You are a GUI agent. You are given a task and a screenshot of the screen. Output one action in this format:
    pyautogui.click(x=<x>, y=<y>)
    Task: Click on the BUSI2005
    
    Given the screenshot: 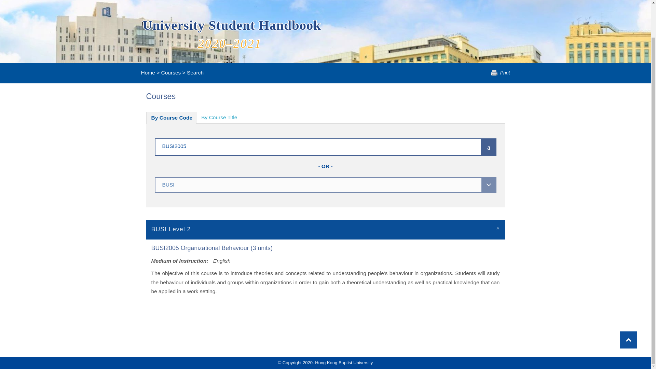 What is the action you would take?
    pyautogui.click(x=308, y=146)
    